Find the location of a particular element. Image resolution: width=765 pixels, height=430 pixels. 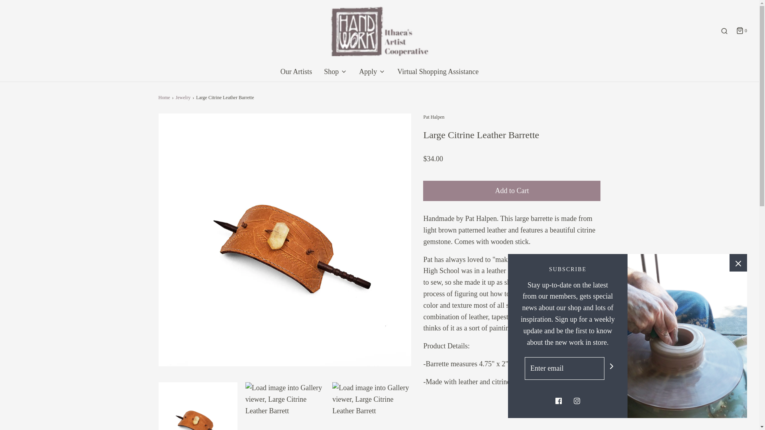

Search is located at coordinates (724, 31).